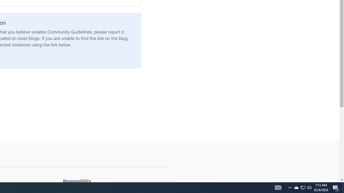 The height and width of the screenshot is (193, 344). Describe the element at coordinates (309, 188) in the screenshot. I see `User Promoted Notification Area` at that location.